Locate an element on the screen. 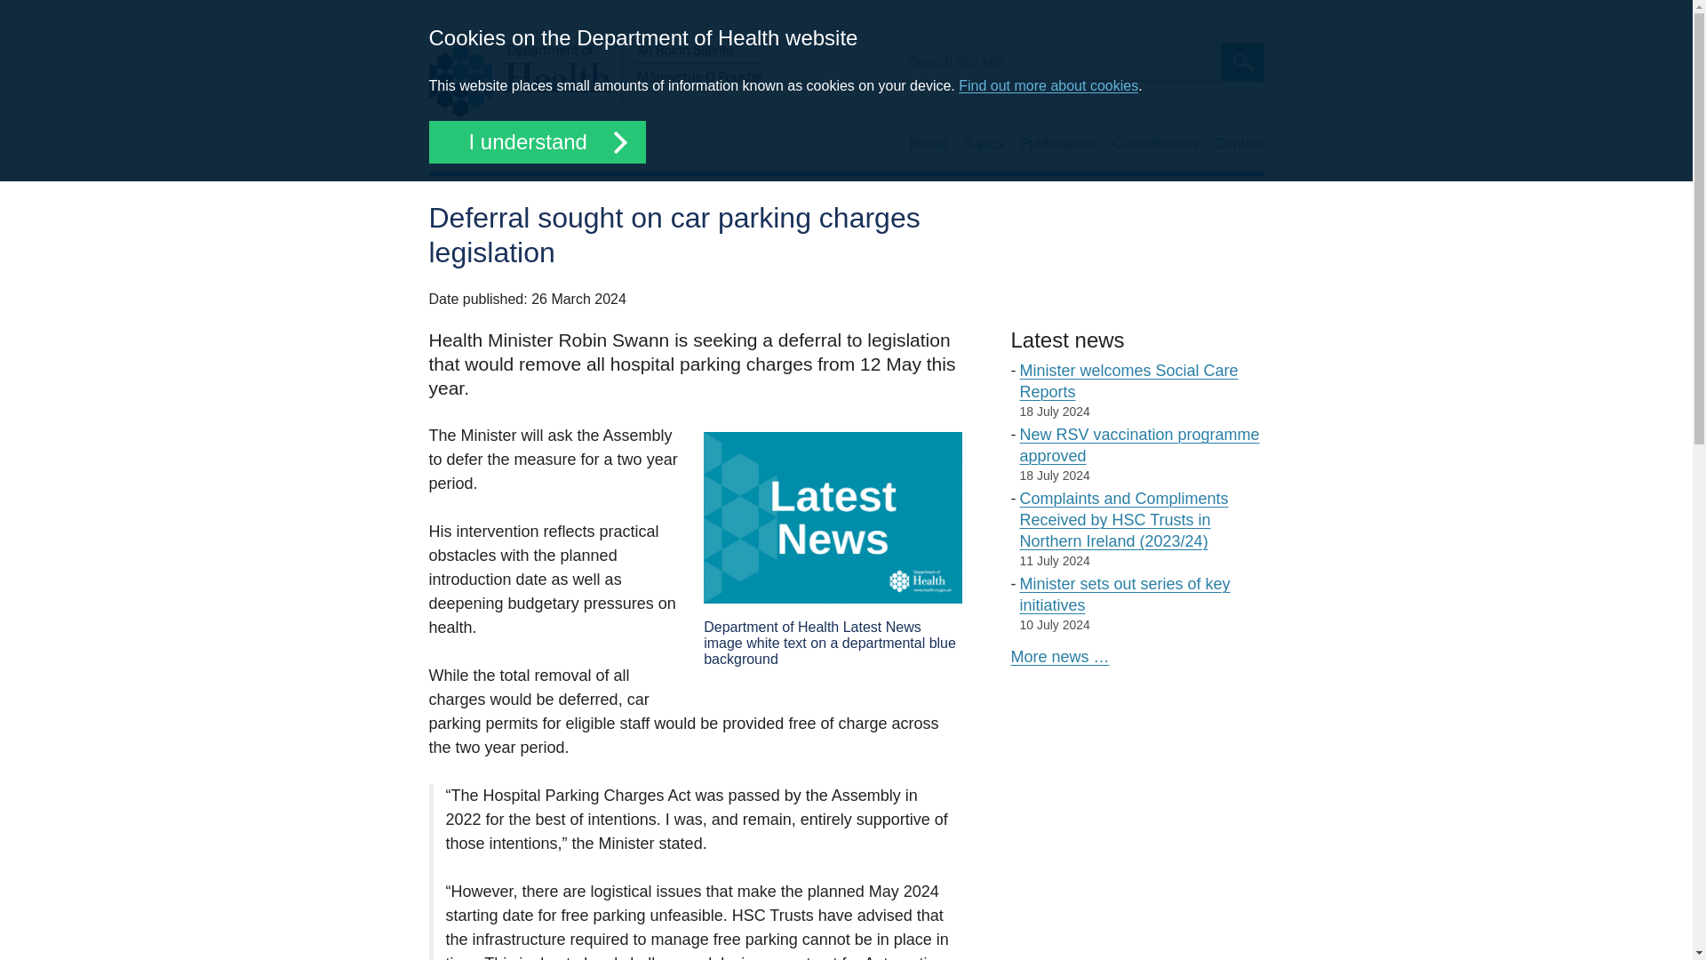 The image size is (1706, 960). Search is located at coordinates (1242, 61).